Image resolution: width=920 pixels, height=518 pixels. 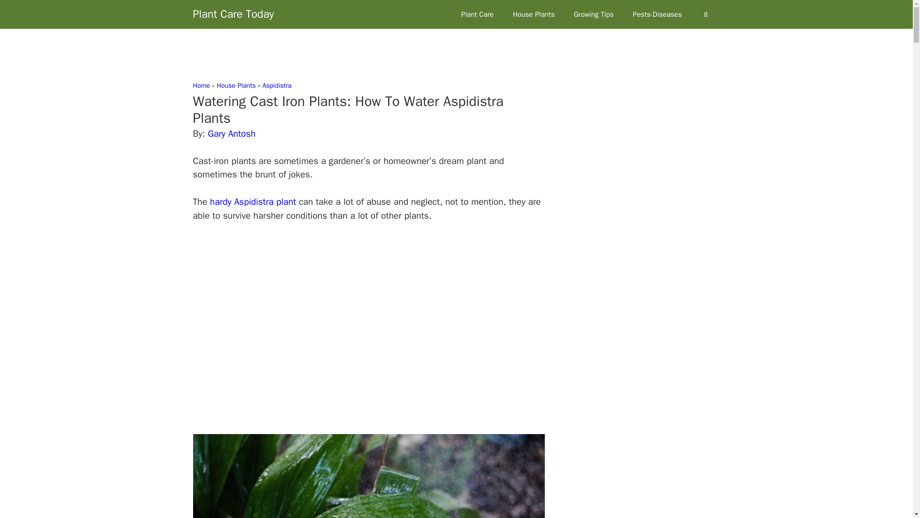 What do you see at coordinates (277, 85) in the screenshot?
I see `Aspidistra` at bounding box center [277, 85].